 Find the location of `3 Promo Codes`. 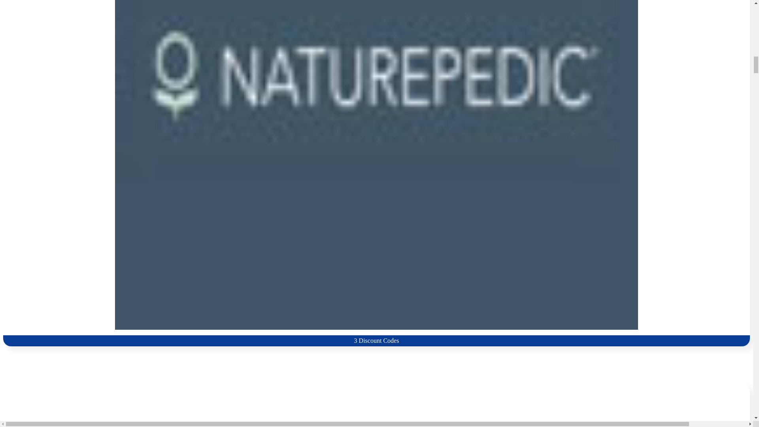

3 Promo Codes is located at coordinates (376, 405).